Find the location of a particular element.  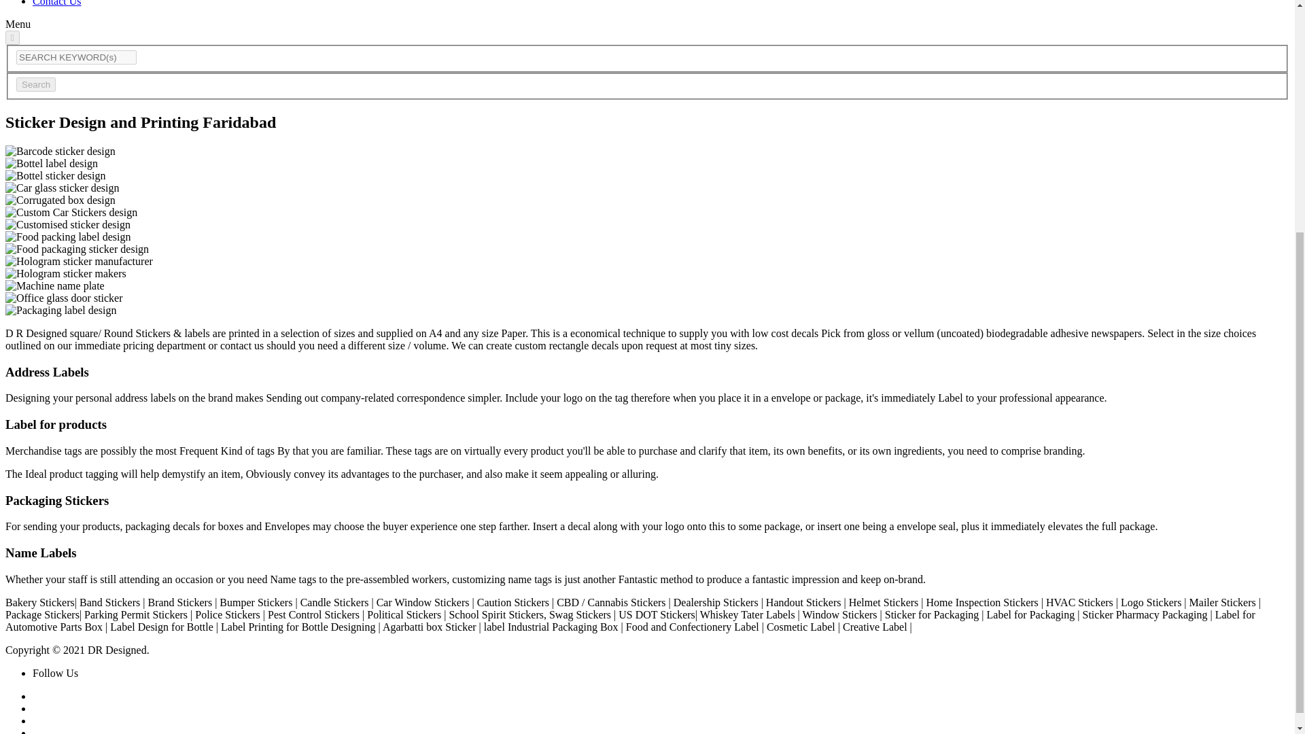

Bottel label design is located at coordinates (52, 163).